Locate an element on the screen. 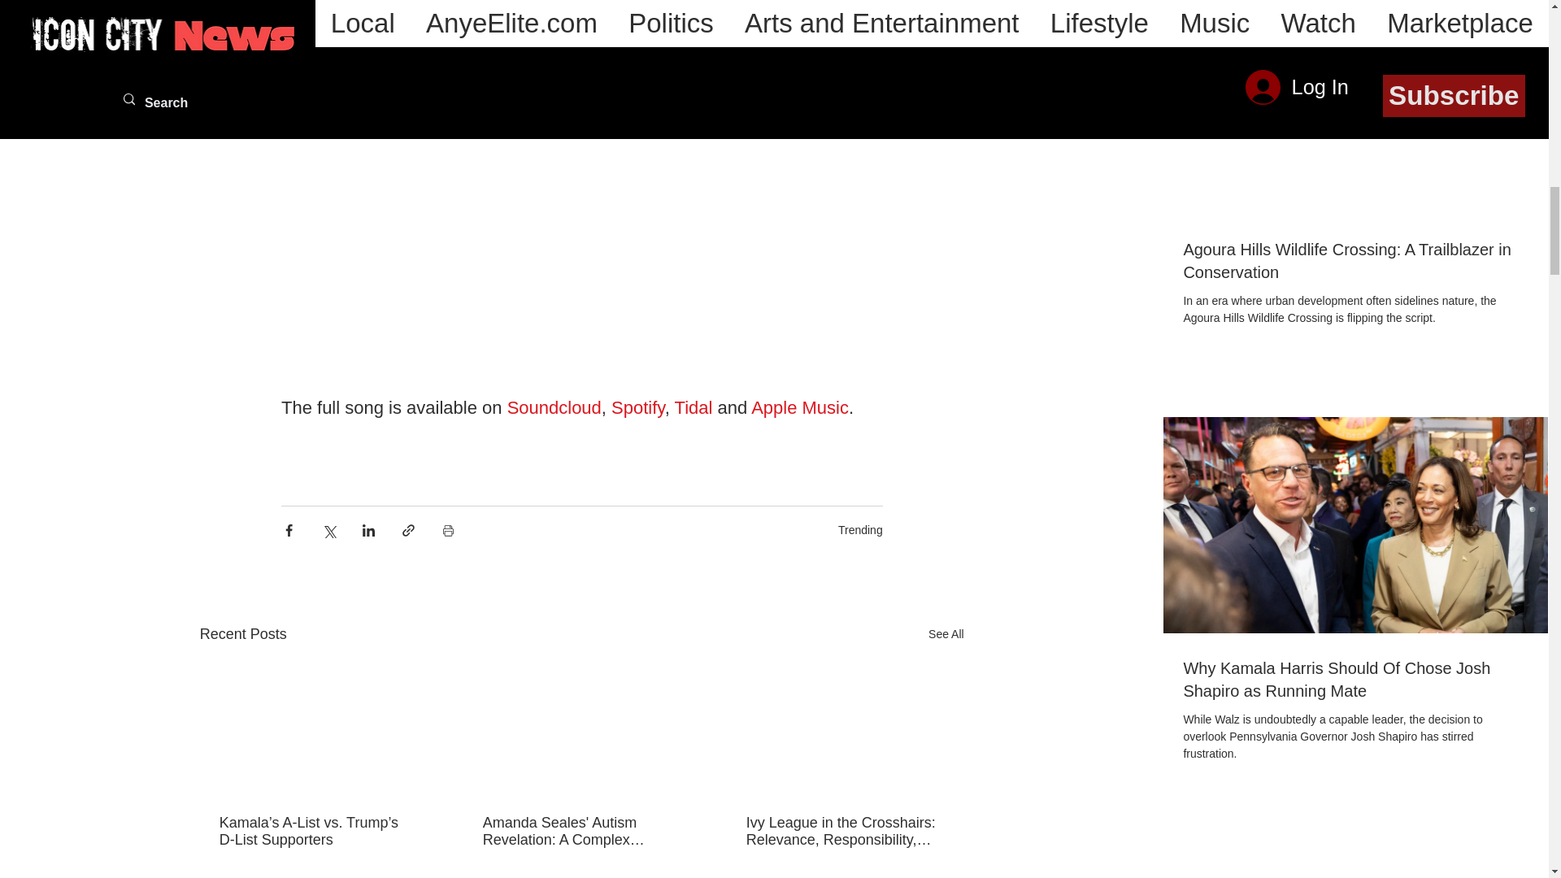  Apple Music is located at coordinates (800, 408).